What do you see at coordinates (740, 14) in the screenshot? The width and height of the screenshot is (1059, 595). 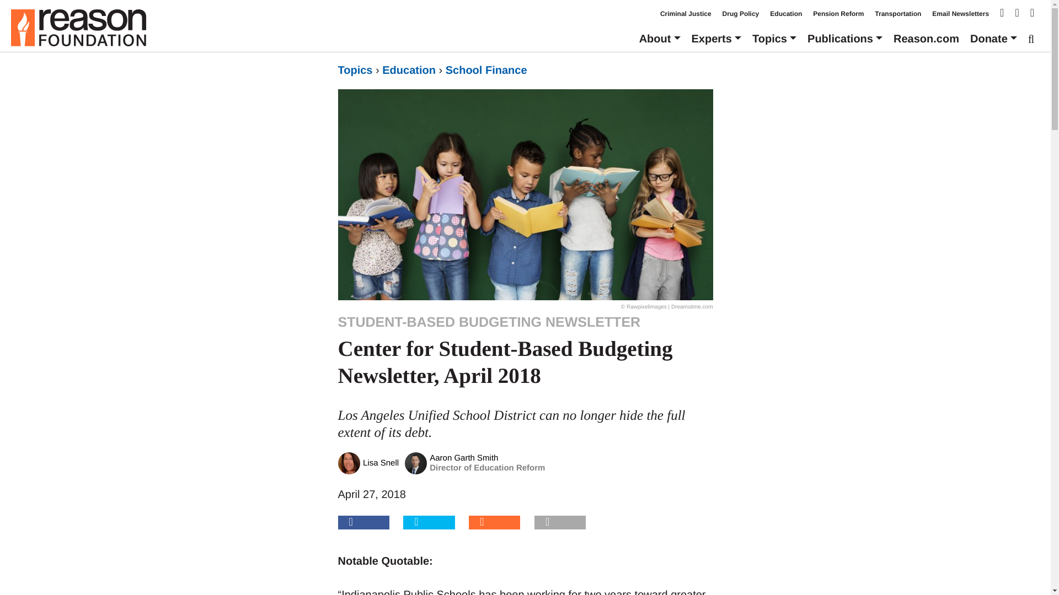 I see `Drug Policy` at bounding box center [740, 14].